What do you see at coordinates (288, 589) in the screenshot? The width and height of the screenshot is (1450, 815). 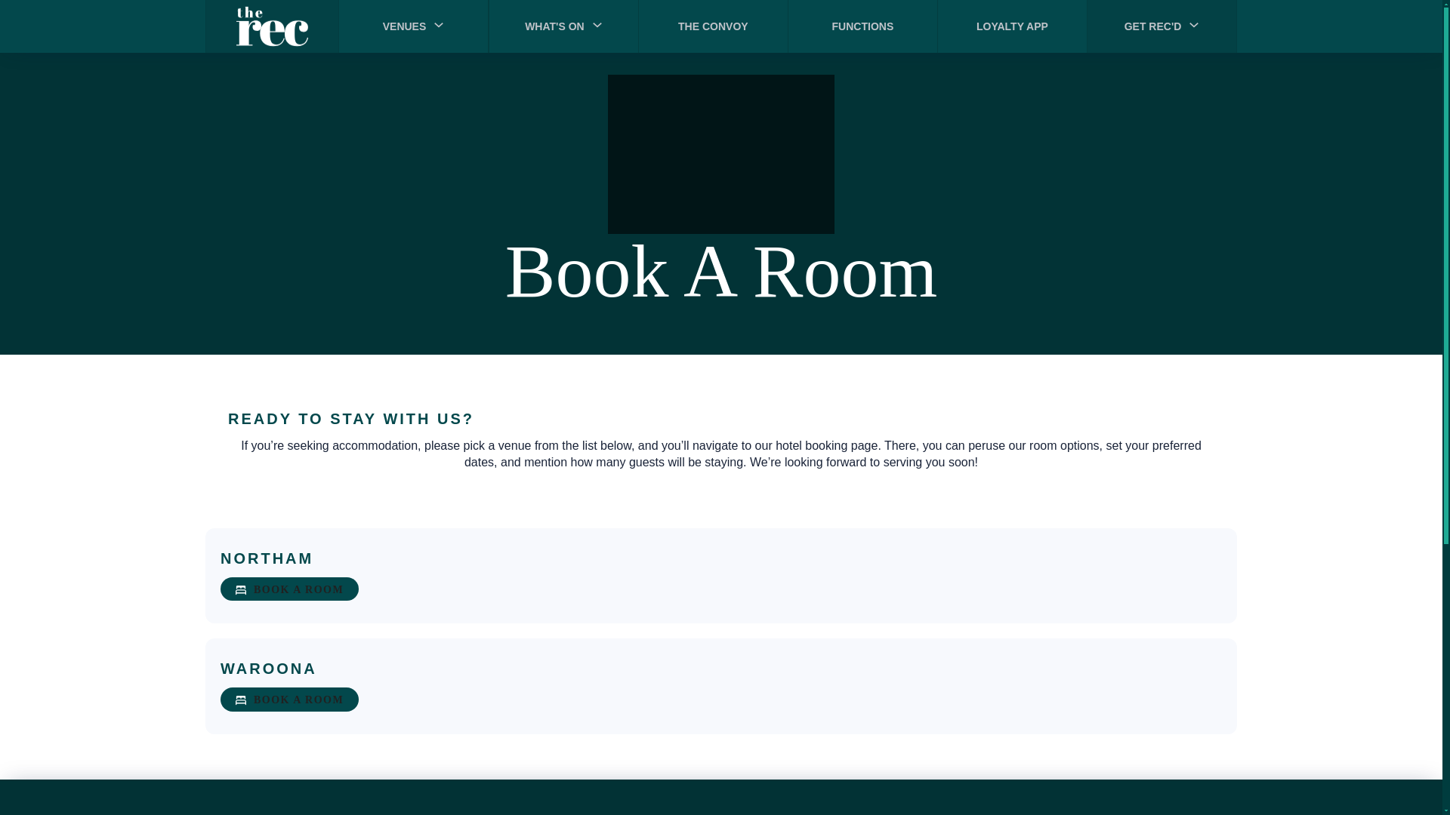 I see `BOOK A ROOM` at bounding box center [288, 589].